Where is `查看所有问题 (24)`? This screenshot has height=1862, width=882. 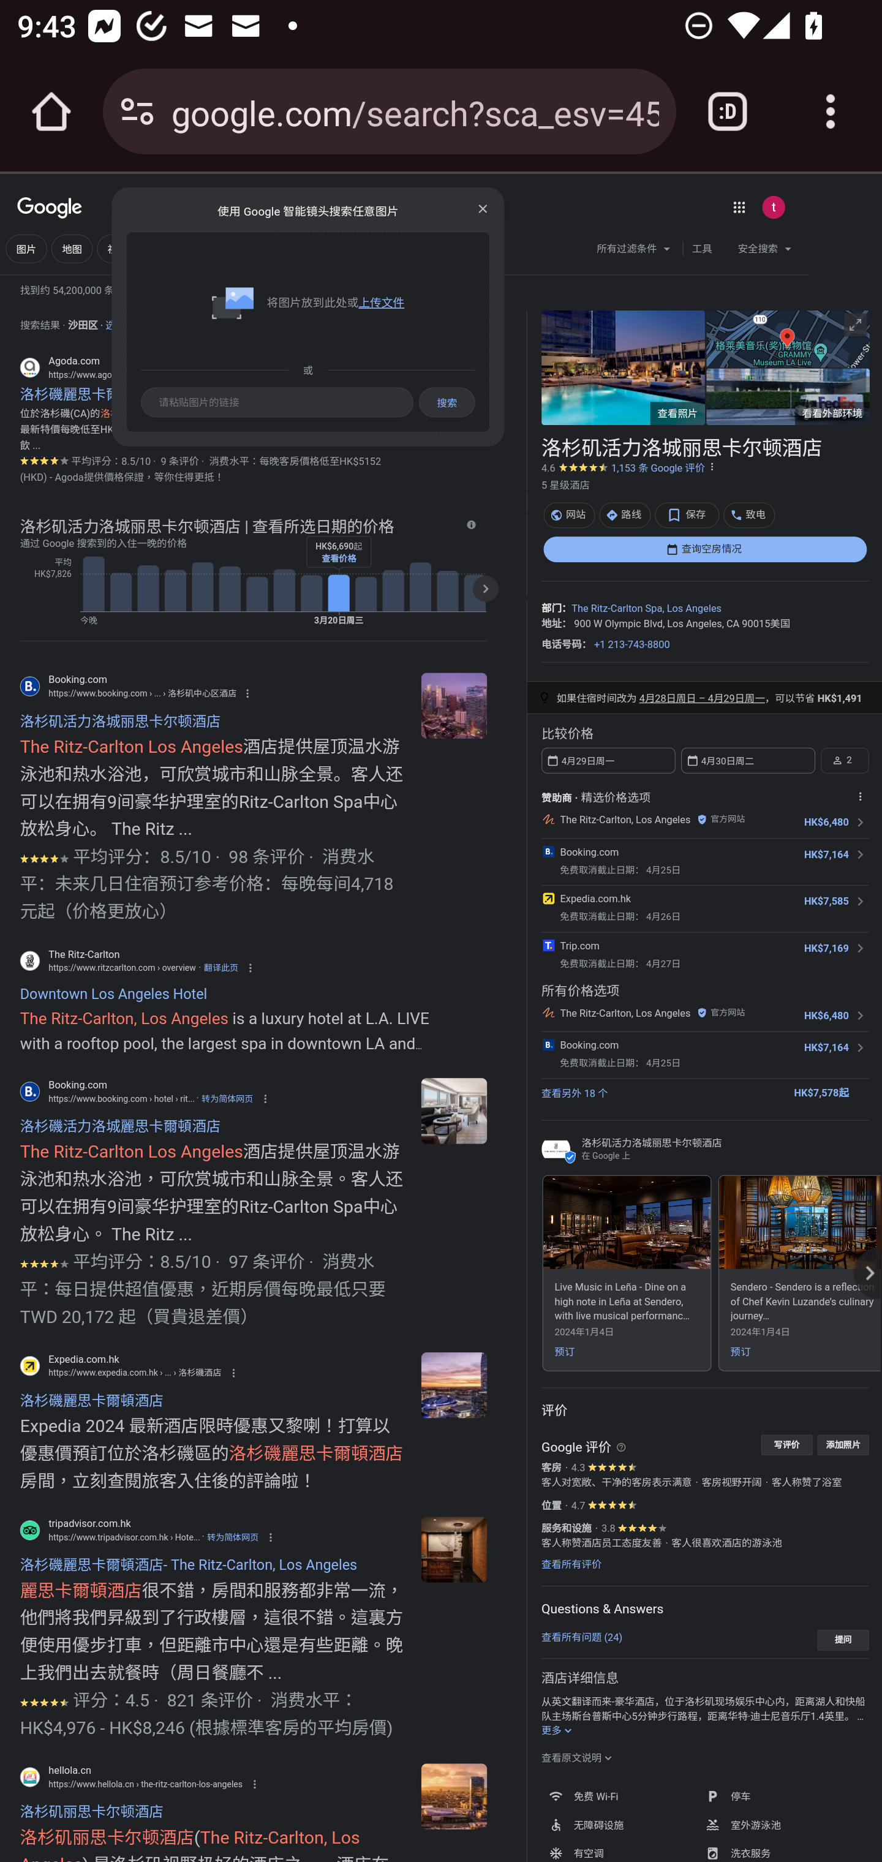
查看所有问题 (24) is located at coordinates (581, 1637).